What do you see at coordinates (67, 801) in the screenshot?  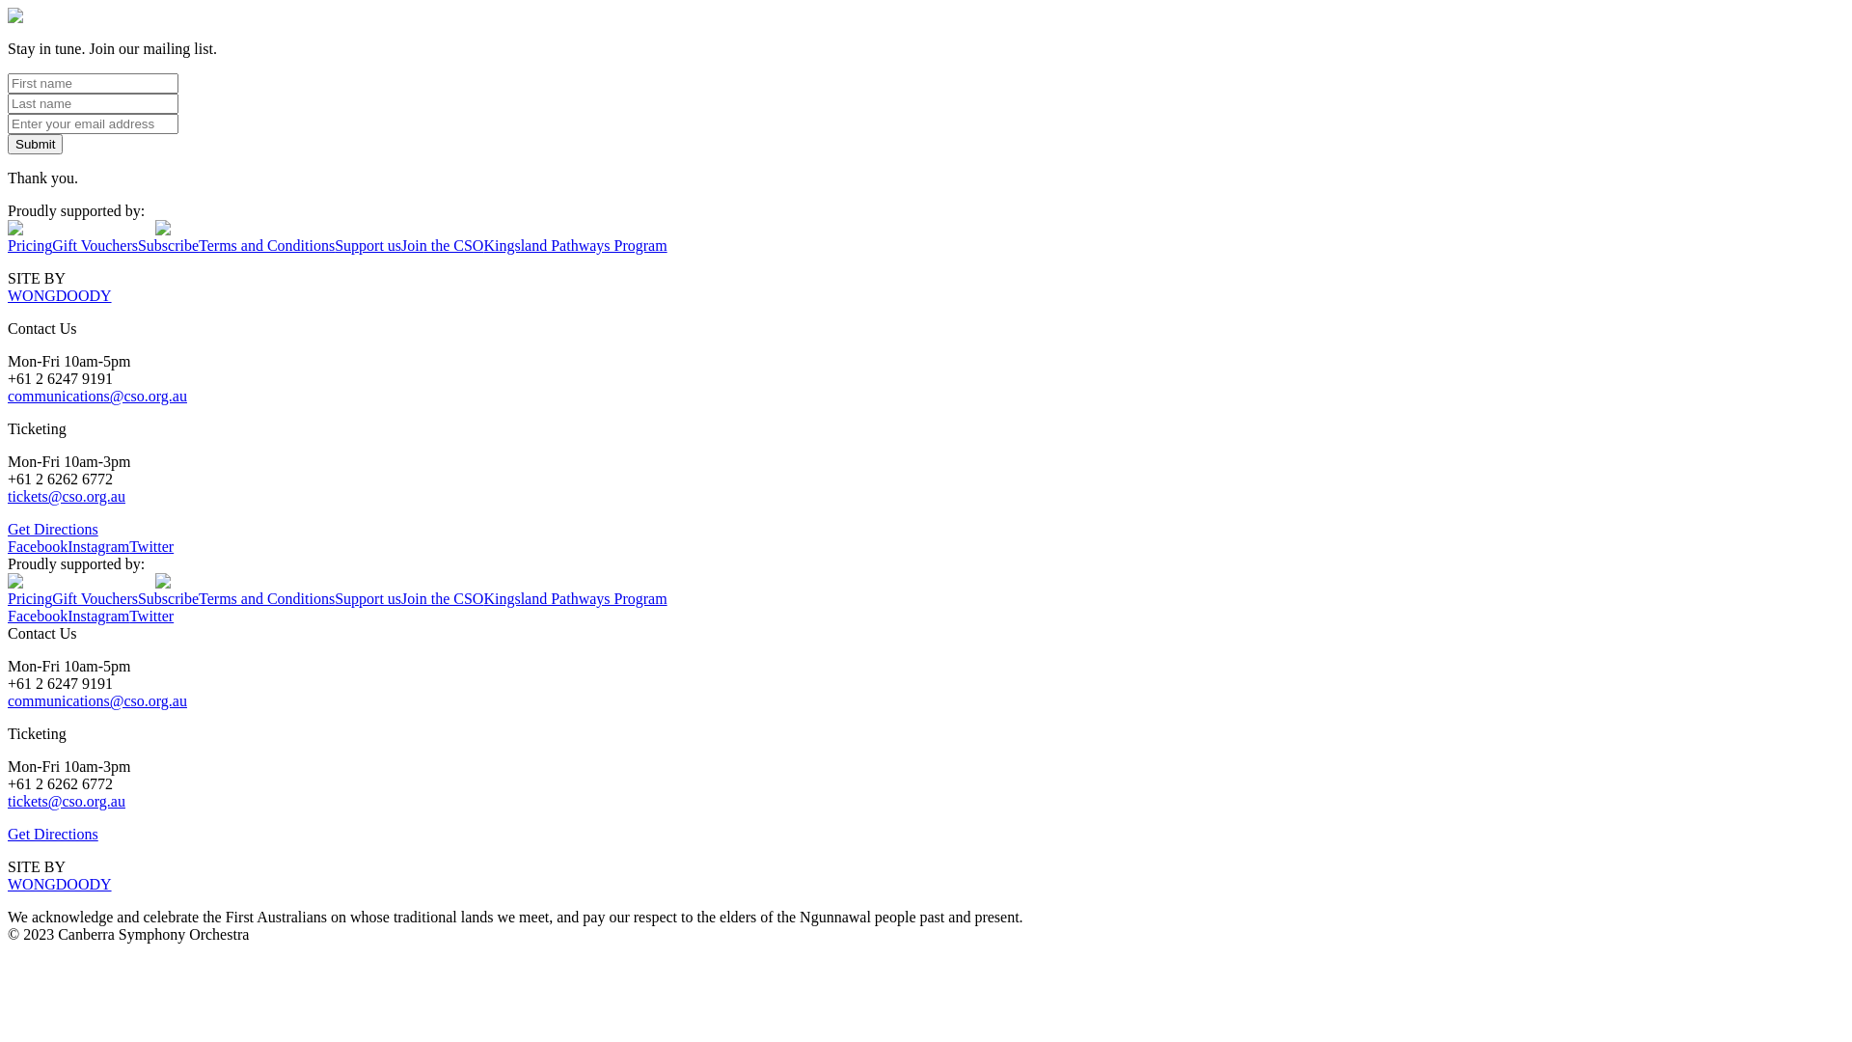 I see `tickets@cso.org.au` at bounding box center [67, 801].